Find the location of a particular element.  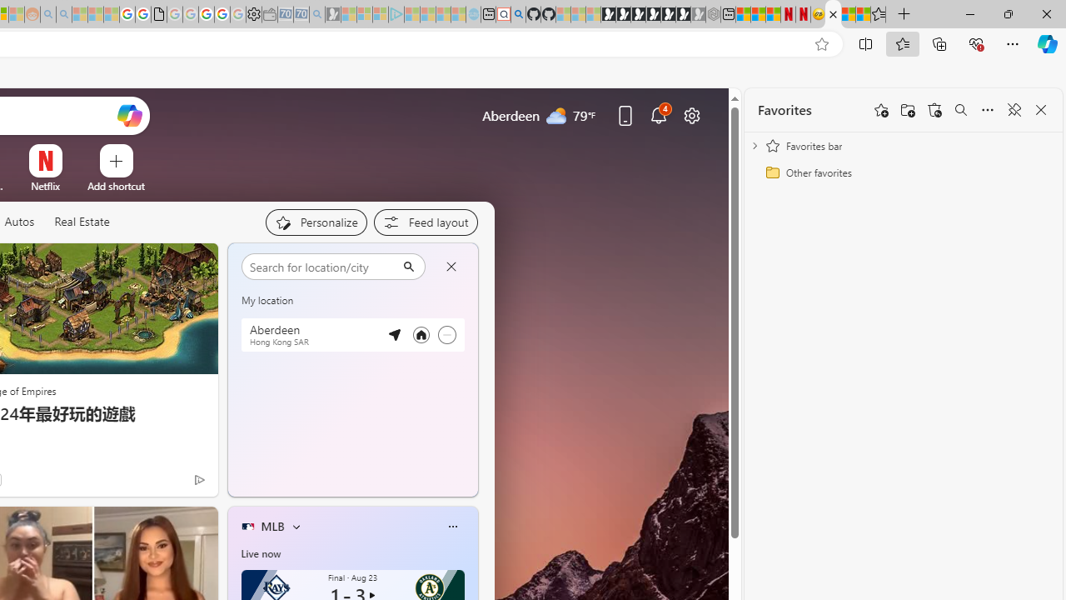

tab-1 is located at coordinates (255, 483).